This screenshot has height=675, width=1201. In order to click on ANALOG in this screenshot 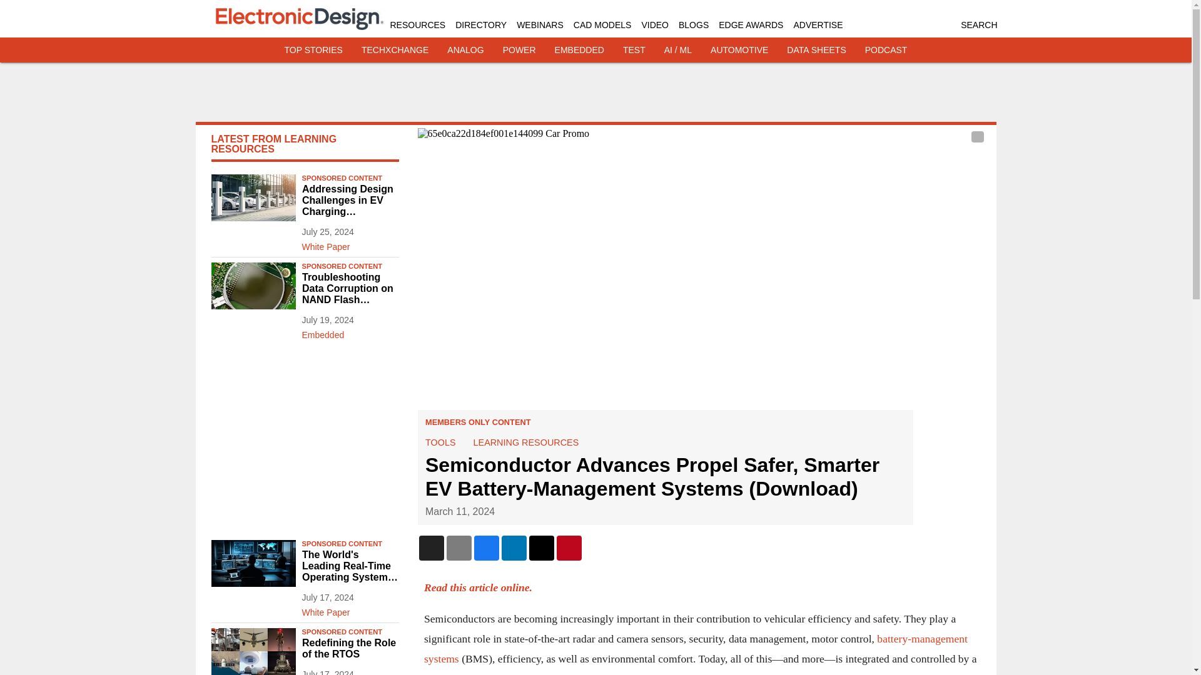, I will do `click(465, 50)`.